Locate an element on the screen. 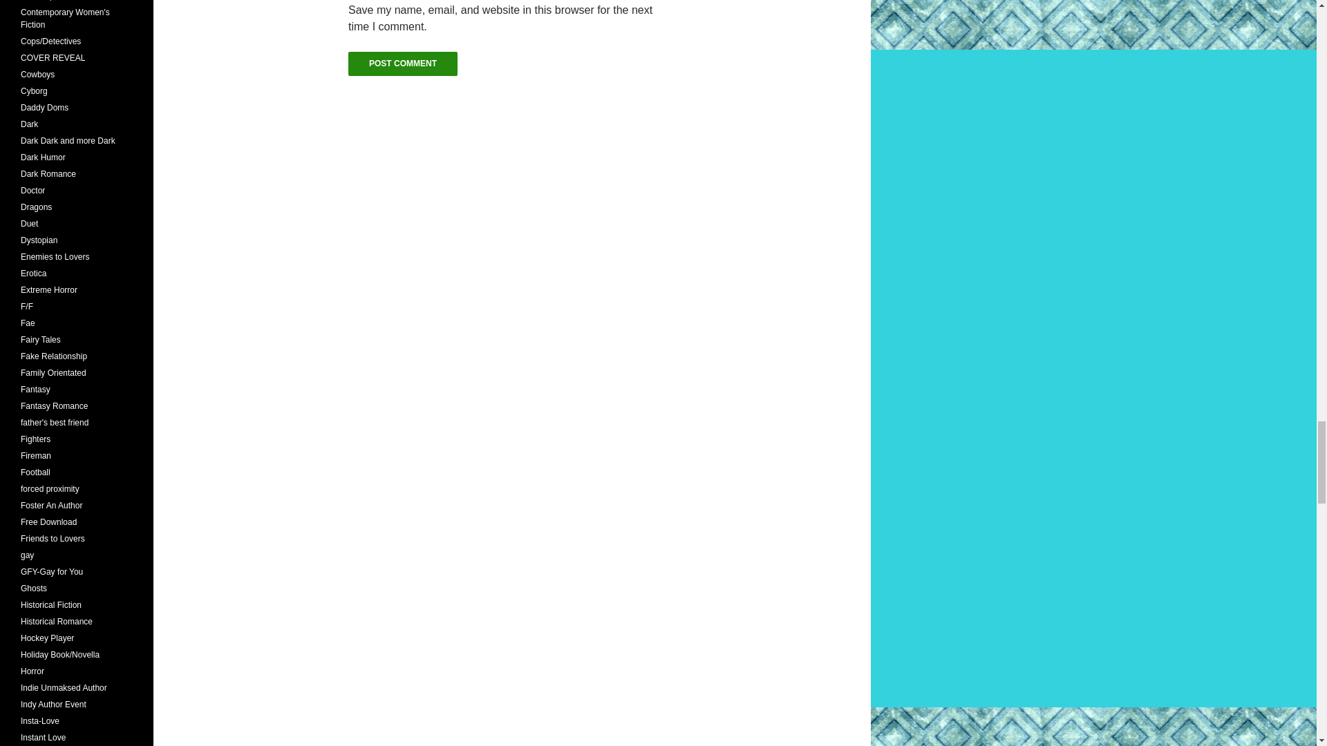  Post Comment is located at coordinates (402, 64).